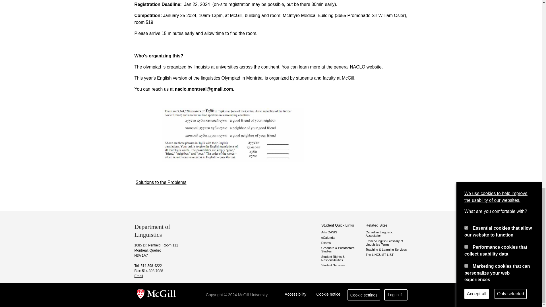  What do you see at coordinates (386, 243) in the screenshot?
I see `French-English Glossary of Linguistics Terms` at bounding box center [386, 243].